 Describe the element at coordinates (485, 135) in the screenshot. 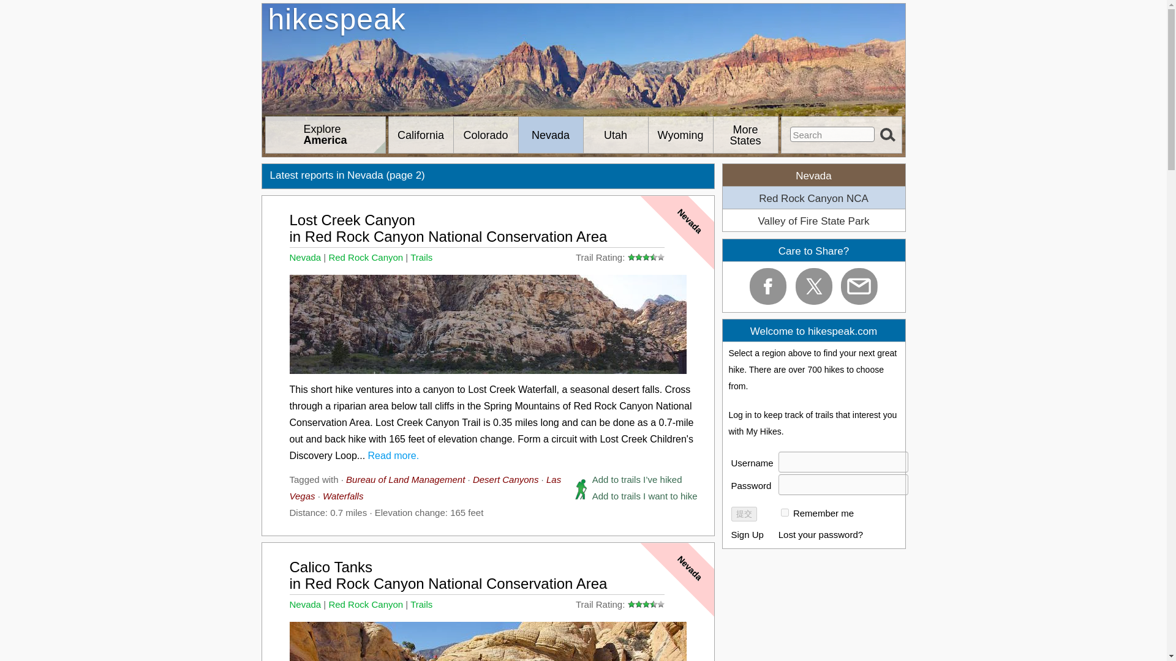

I see `Utah` at that location.